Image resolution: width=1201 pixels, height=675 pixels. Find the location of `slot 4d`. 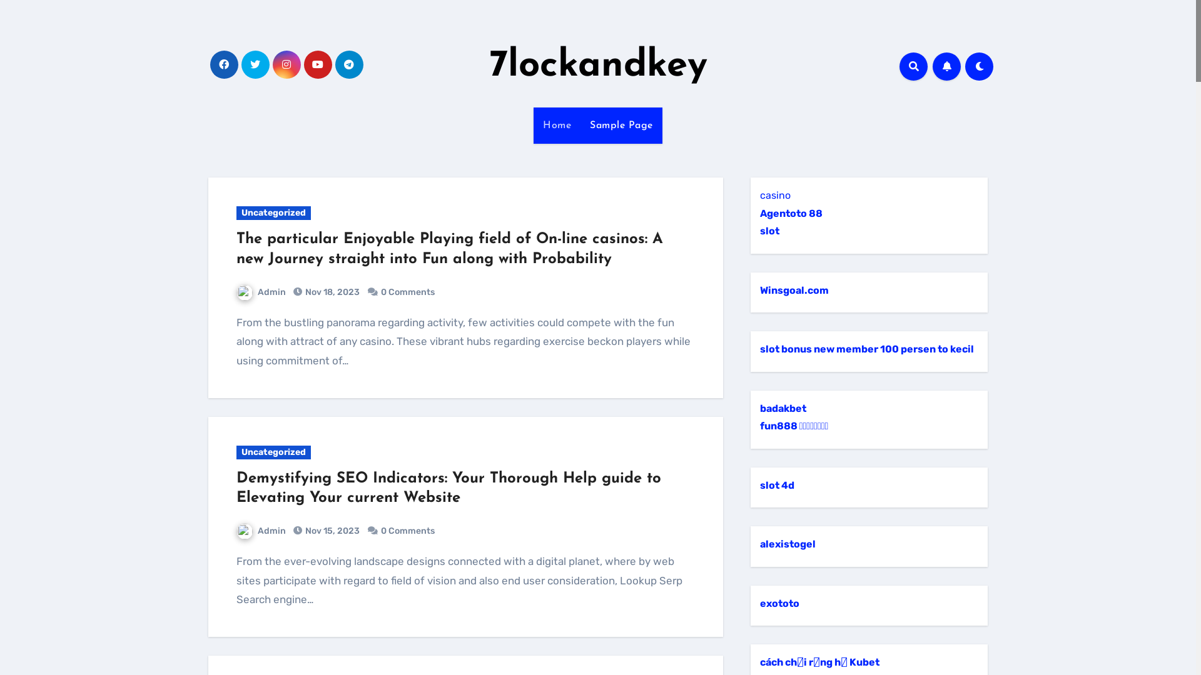

slot 4d is located at coordinates (777, 485).